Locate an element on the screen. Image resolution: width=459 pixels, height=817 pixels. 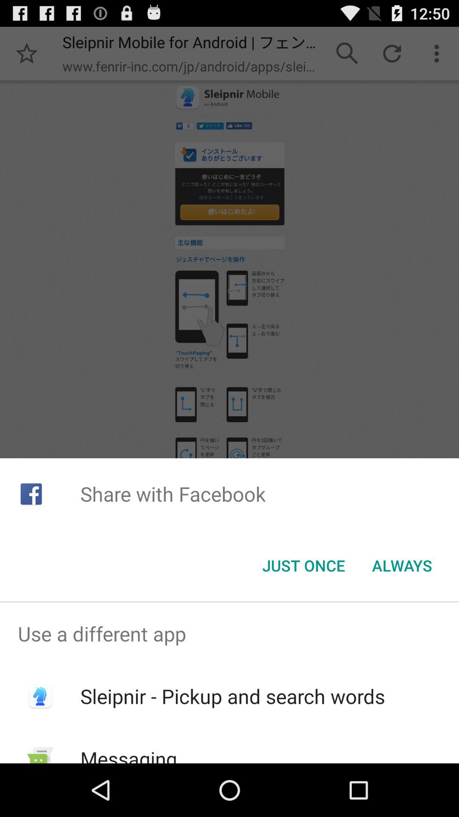
press the messaging item is located at coordinates (128, 754).